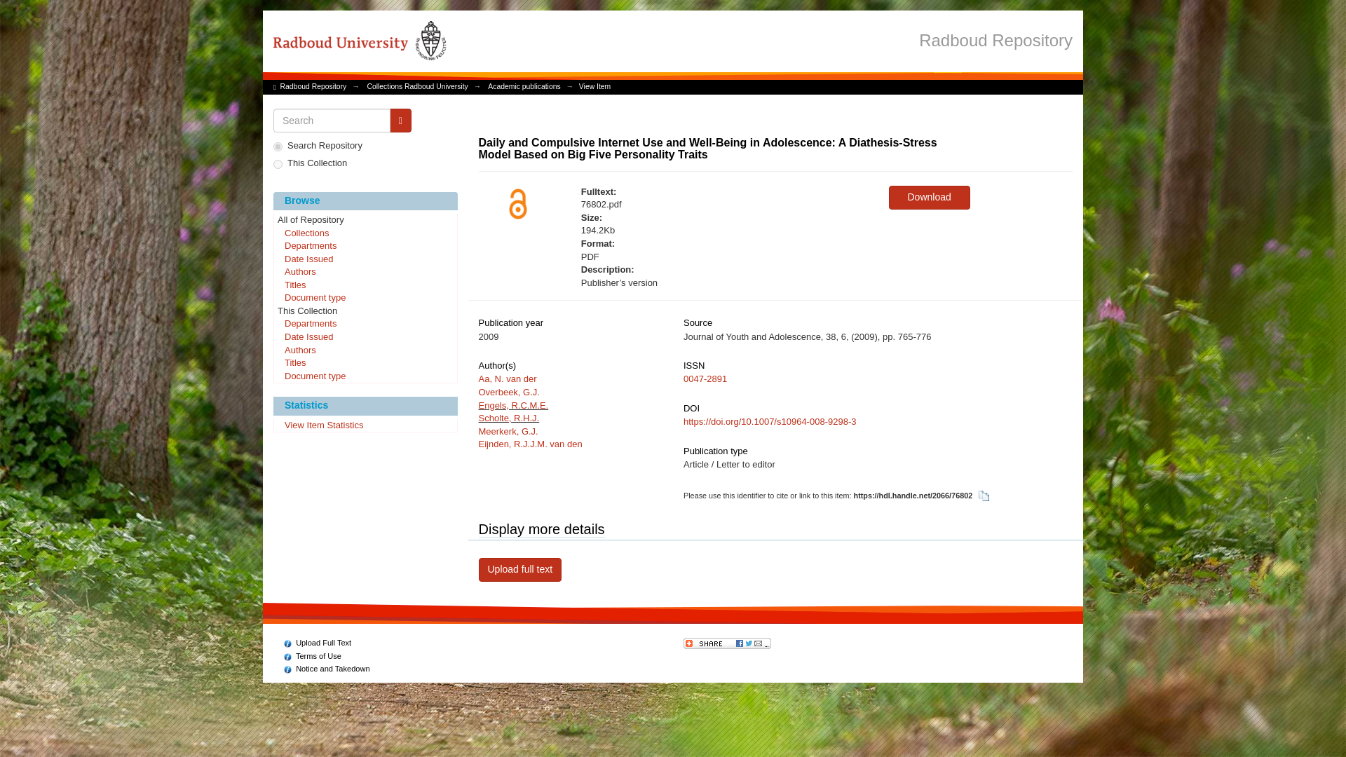  I want to click on Departments, so click(365, 247).